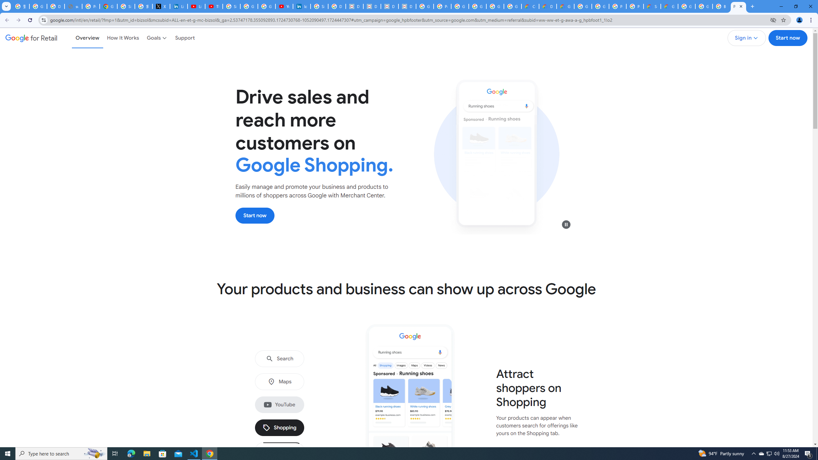 The height and width of the screenshot is (460, 818). What do you see at coordinates (91, 6) in the screenshot?
I see `Privacy Help Center - Policies Help` at bounding box center [91, 6].